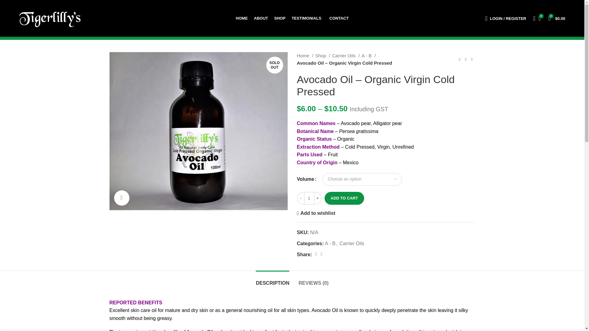  What do you see at coordinates (307, 18) in the screenshot?
I see `TESTIMONIALS` at bounding box center [307, 18].